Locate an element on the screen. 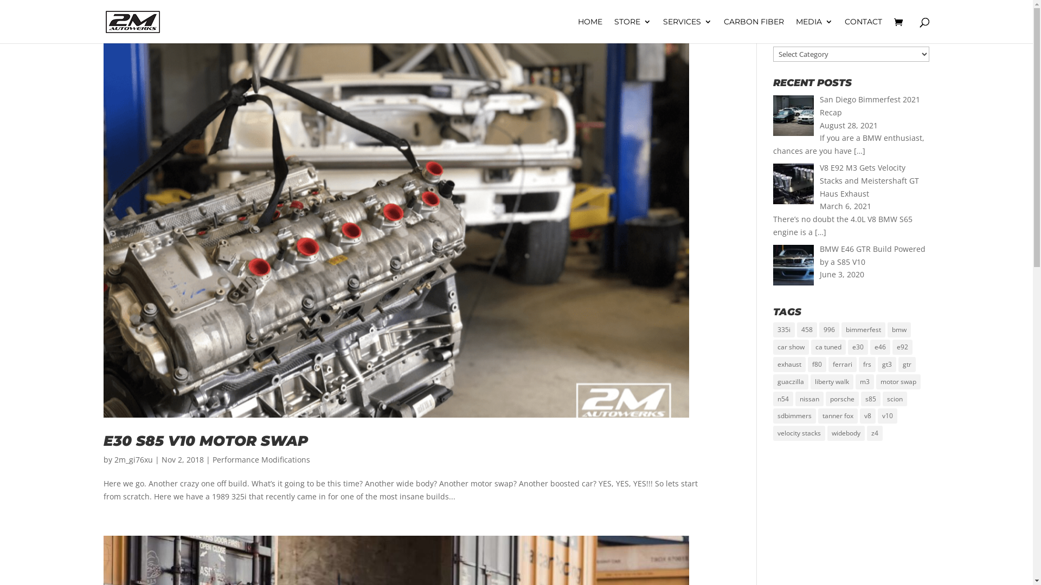  Performance Modifications is located at coordinates (261, 459).